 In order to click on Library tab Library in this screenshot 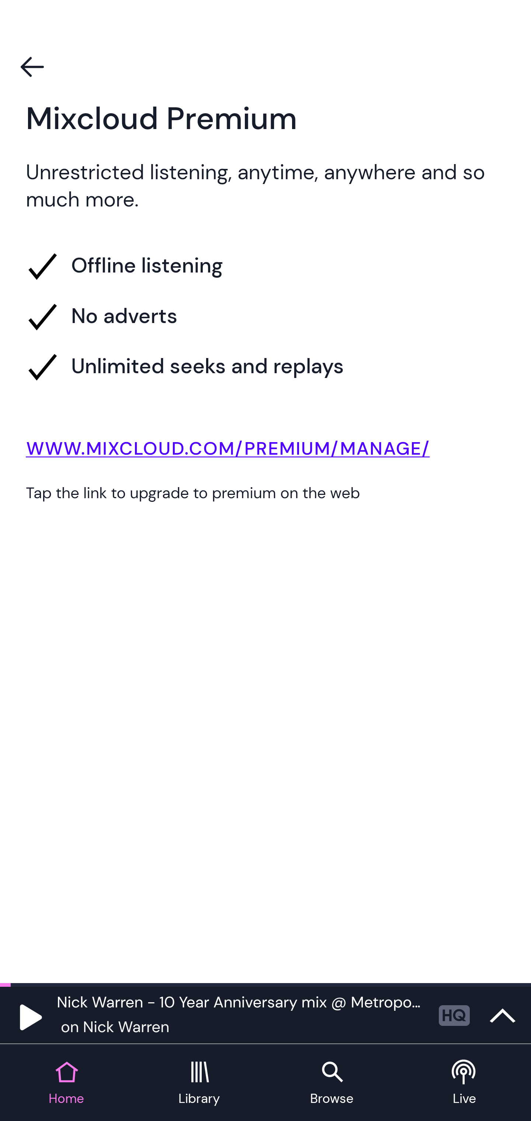, I will do `click(199, 1083)`.